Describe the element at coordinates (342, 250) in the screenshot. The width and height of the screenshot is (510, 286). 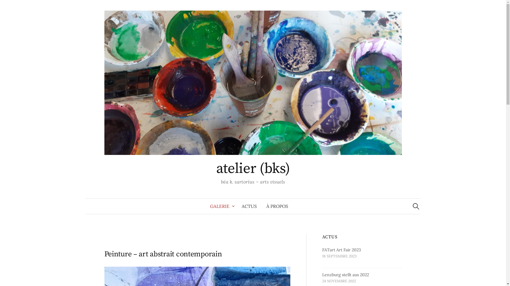
I see `FATart Art Fair 2023` at that location.